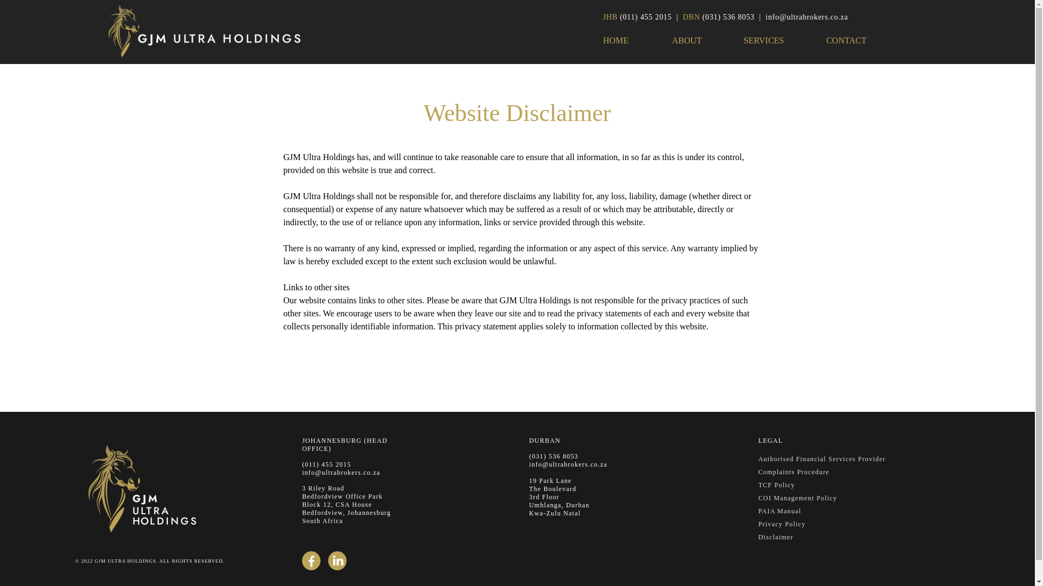 The image size is (1043, 586). I want to click on Disclaimer, so click(776, 537).